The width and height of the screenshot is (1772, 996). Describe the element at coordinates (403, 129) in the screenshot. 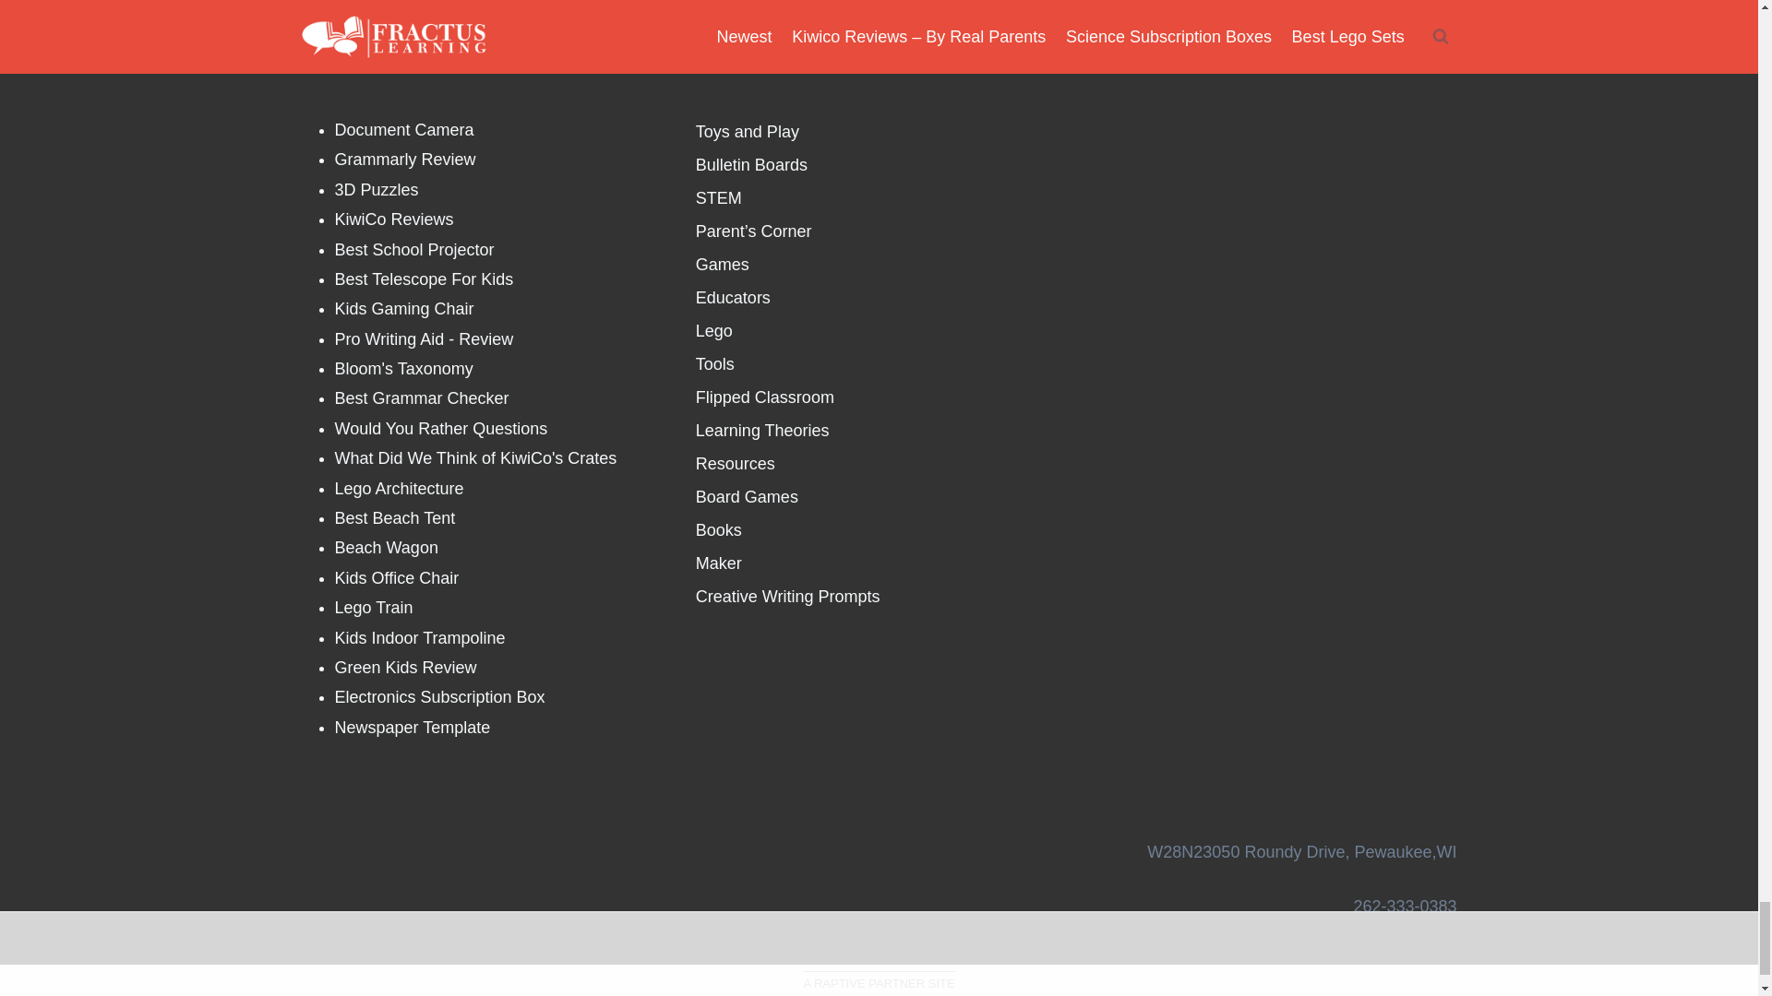

I see `best document camera` at that location.